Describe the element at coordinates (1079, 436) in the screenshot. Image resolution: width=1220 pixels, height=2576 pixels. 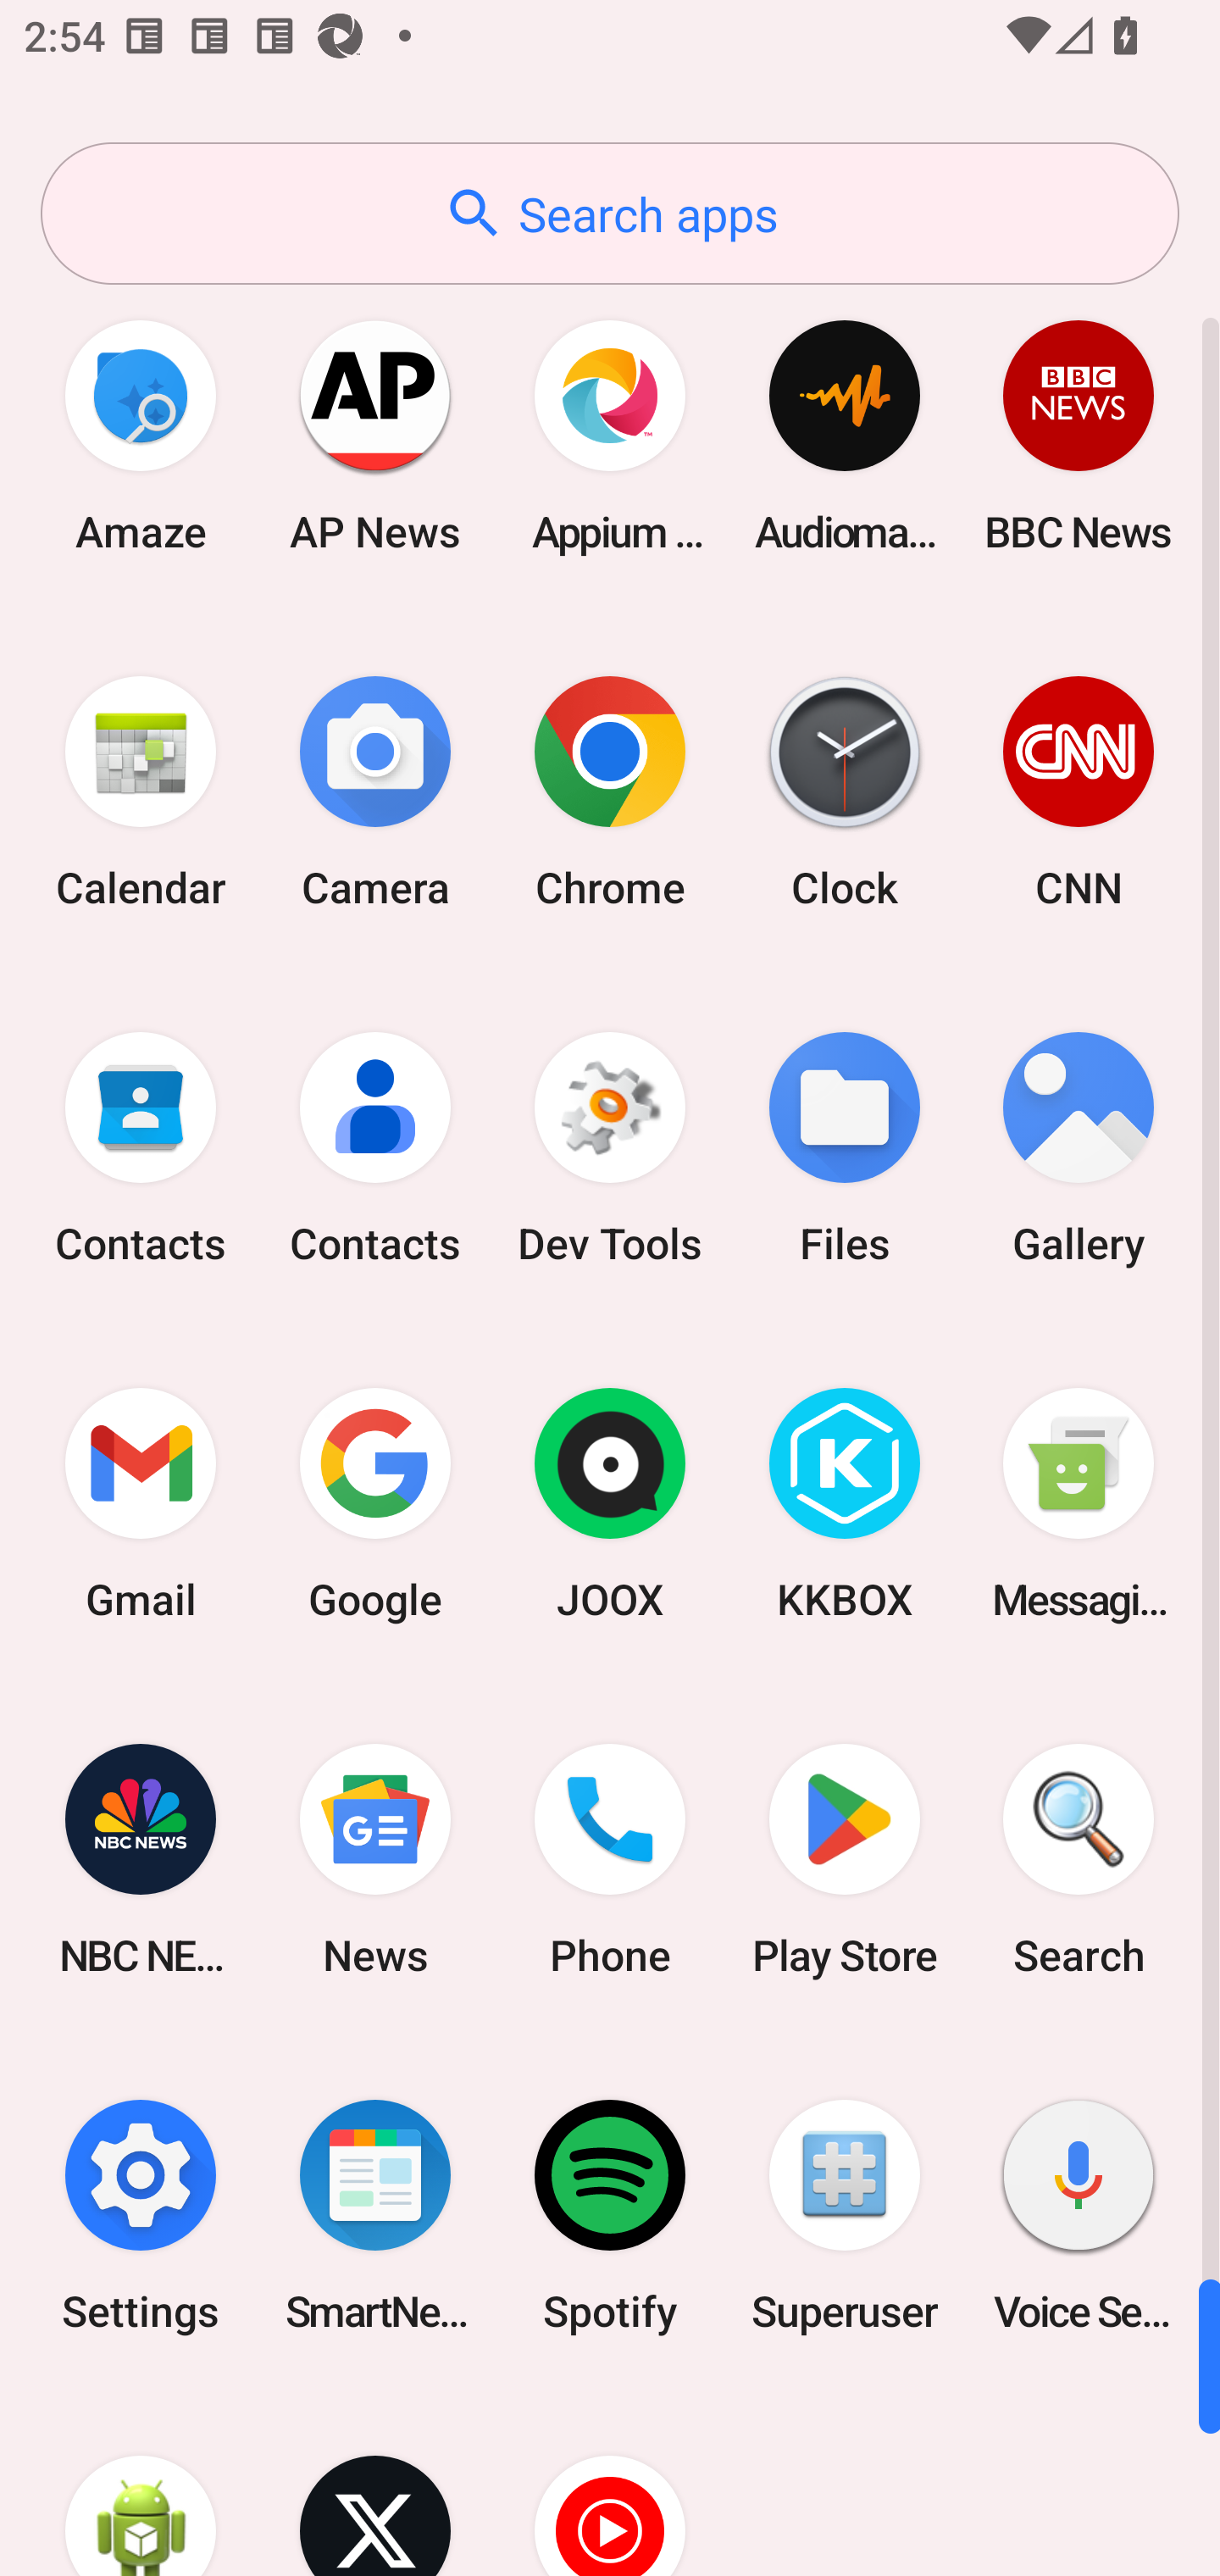
I see `BBC News` at that location.